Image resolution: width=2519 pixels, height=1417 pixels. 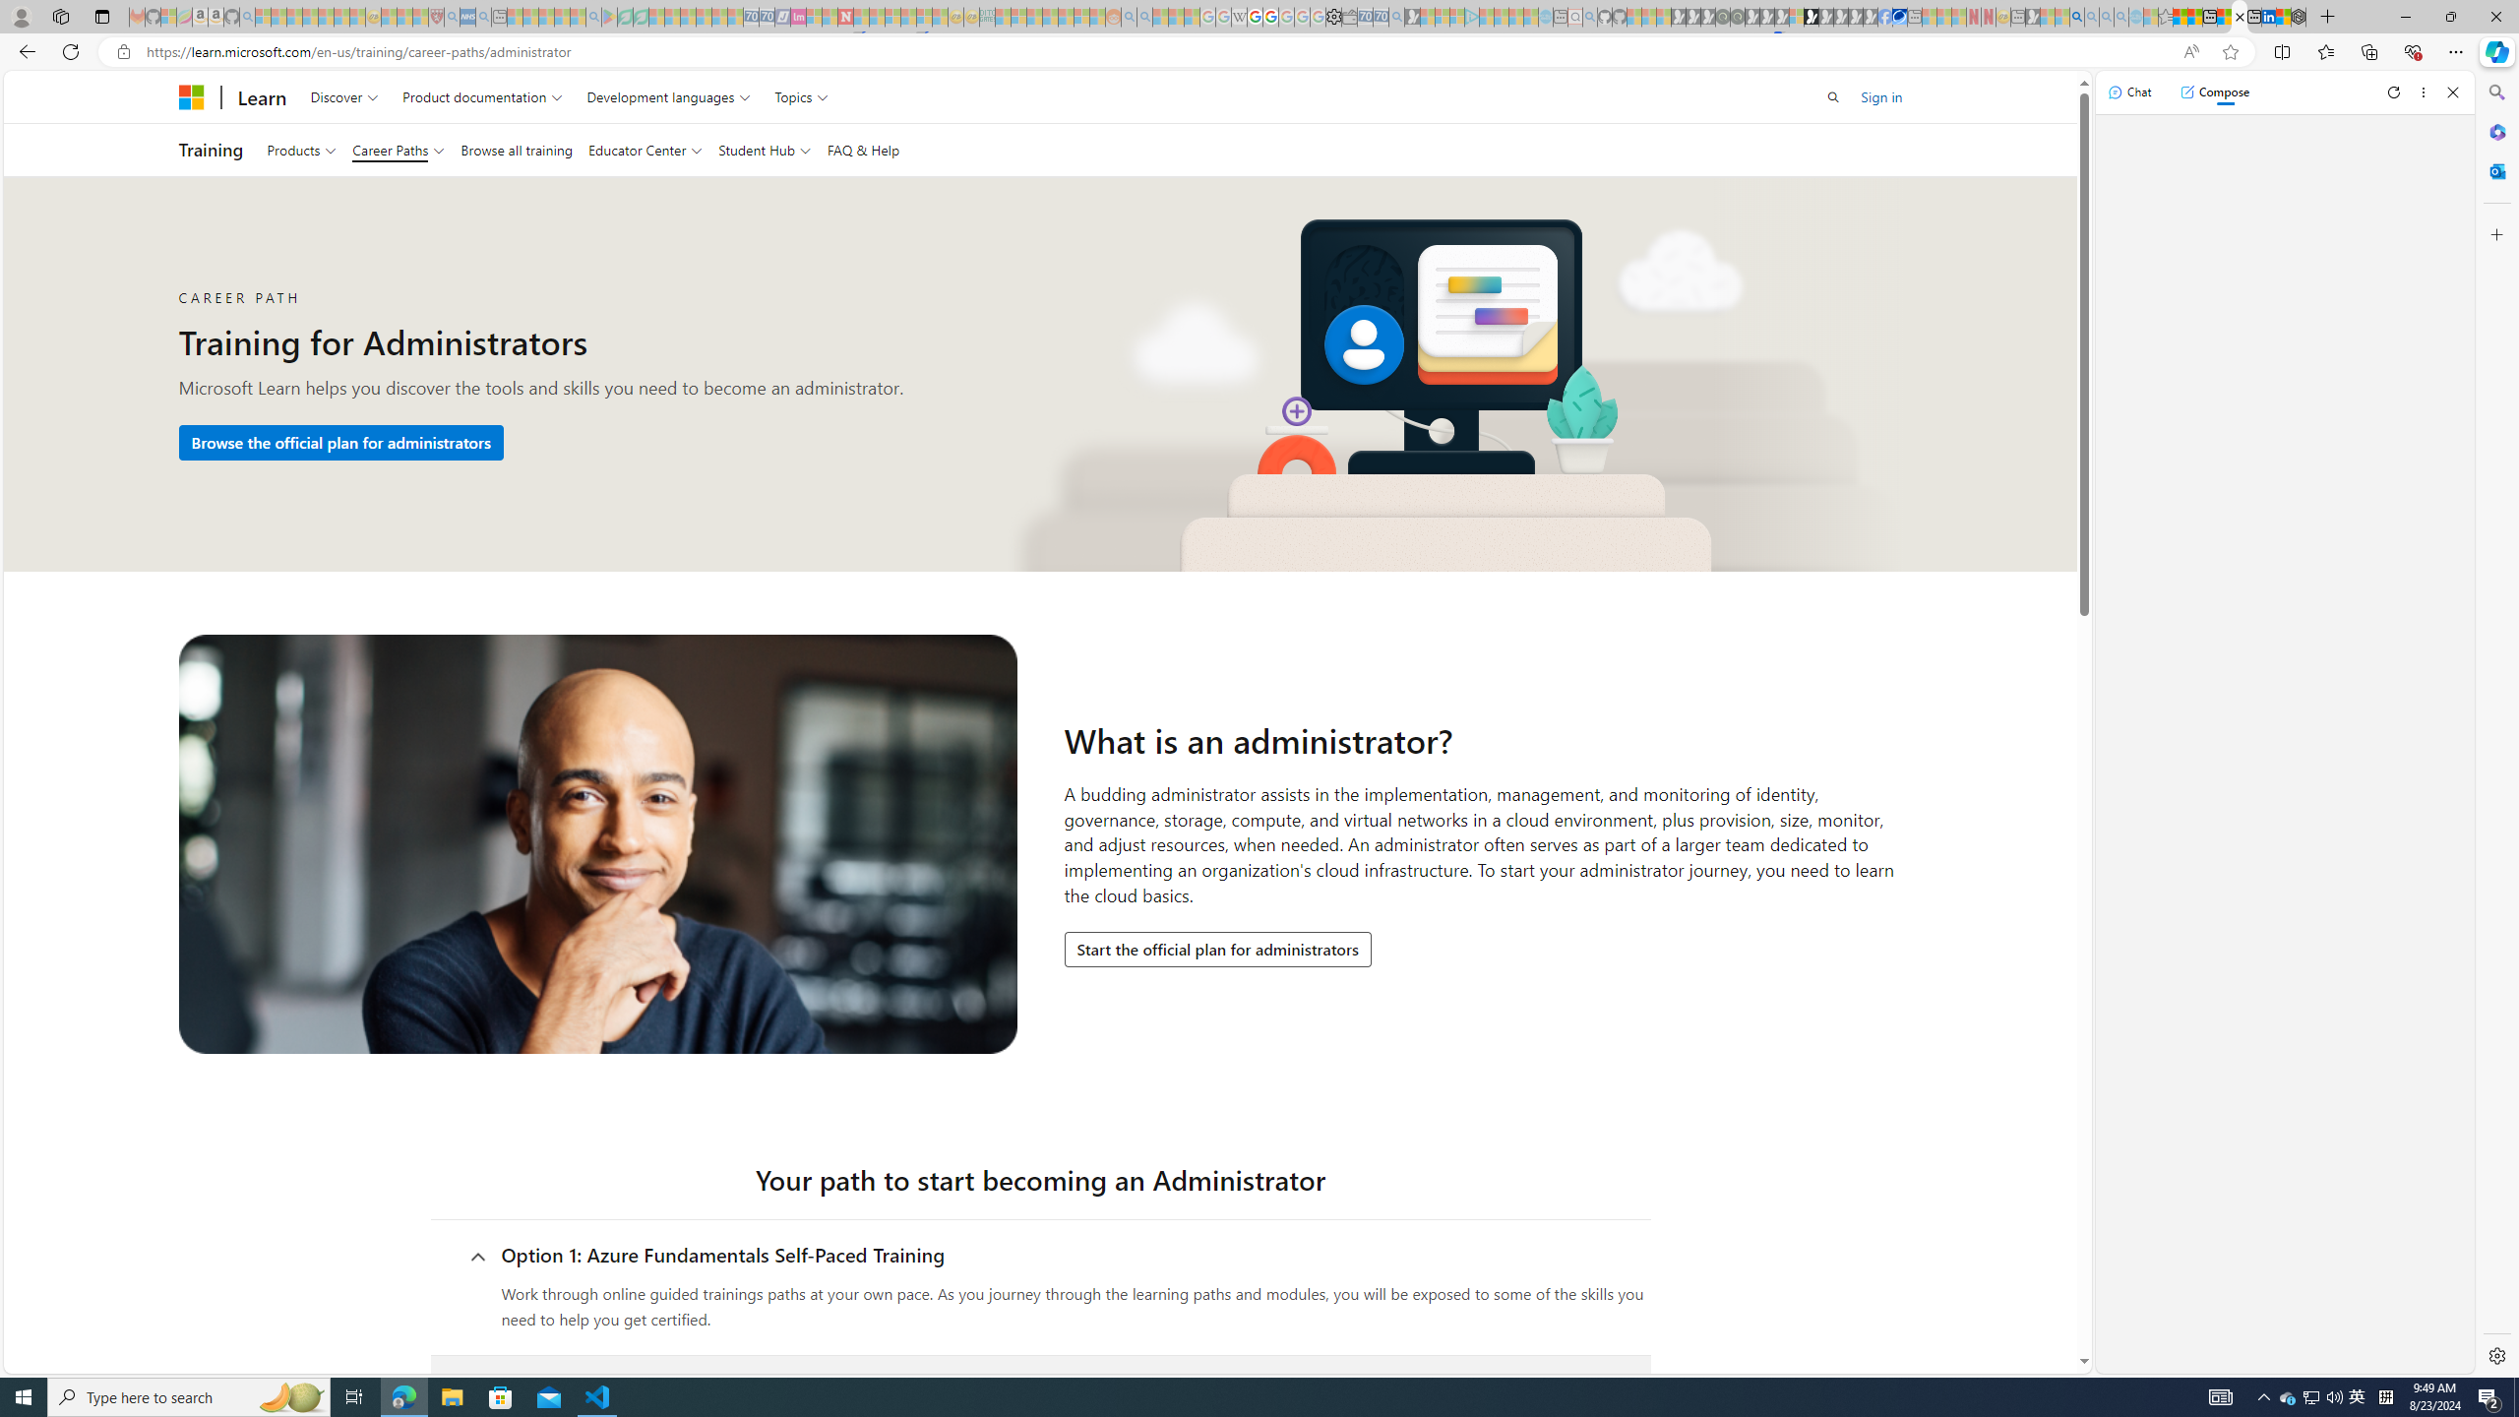 What do you see at coordinates (2495, 170) in the screenshot?
I see `Close Outlook pane` at bounding box center [2495, 170].